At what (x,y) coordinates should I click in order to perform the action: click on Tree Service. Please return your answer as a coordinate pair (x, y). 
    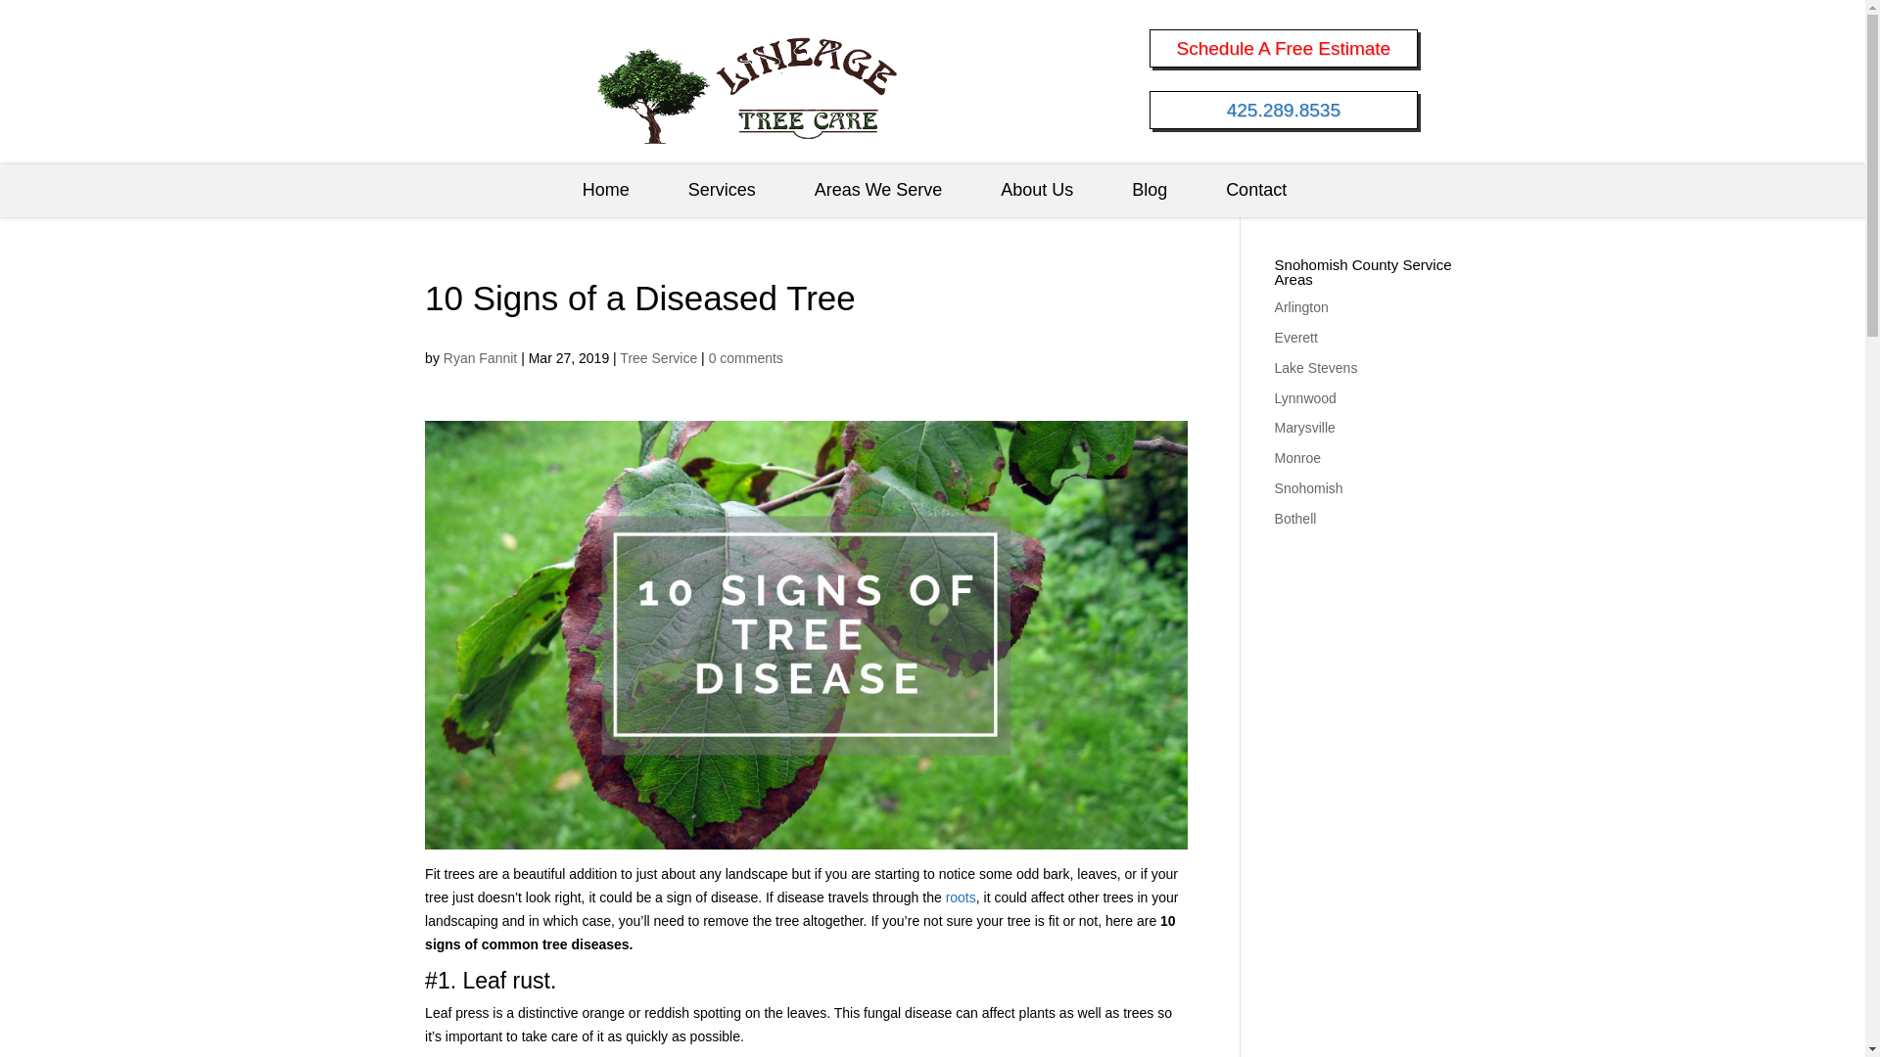
    Looking at the image, I should click on (658, 357).